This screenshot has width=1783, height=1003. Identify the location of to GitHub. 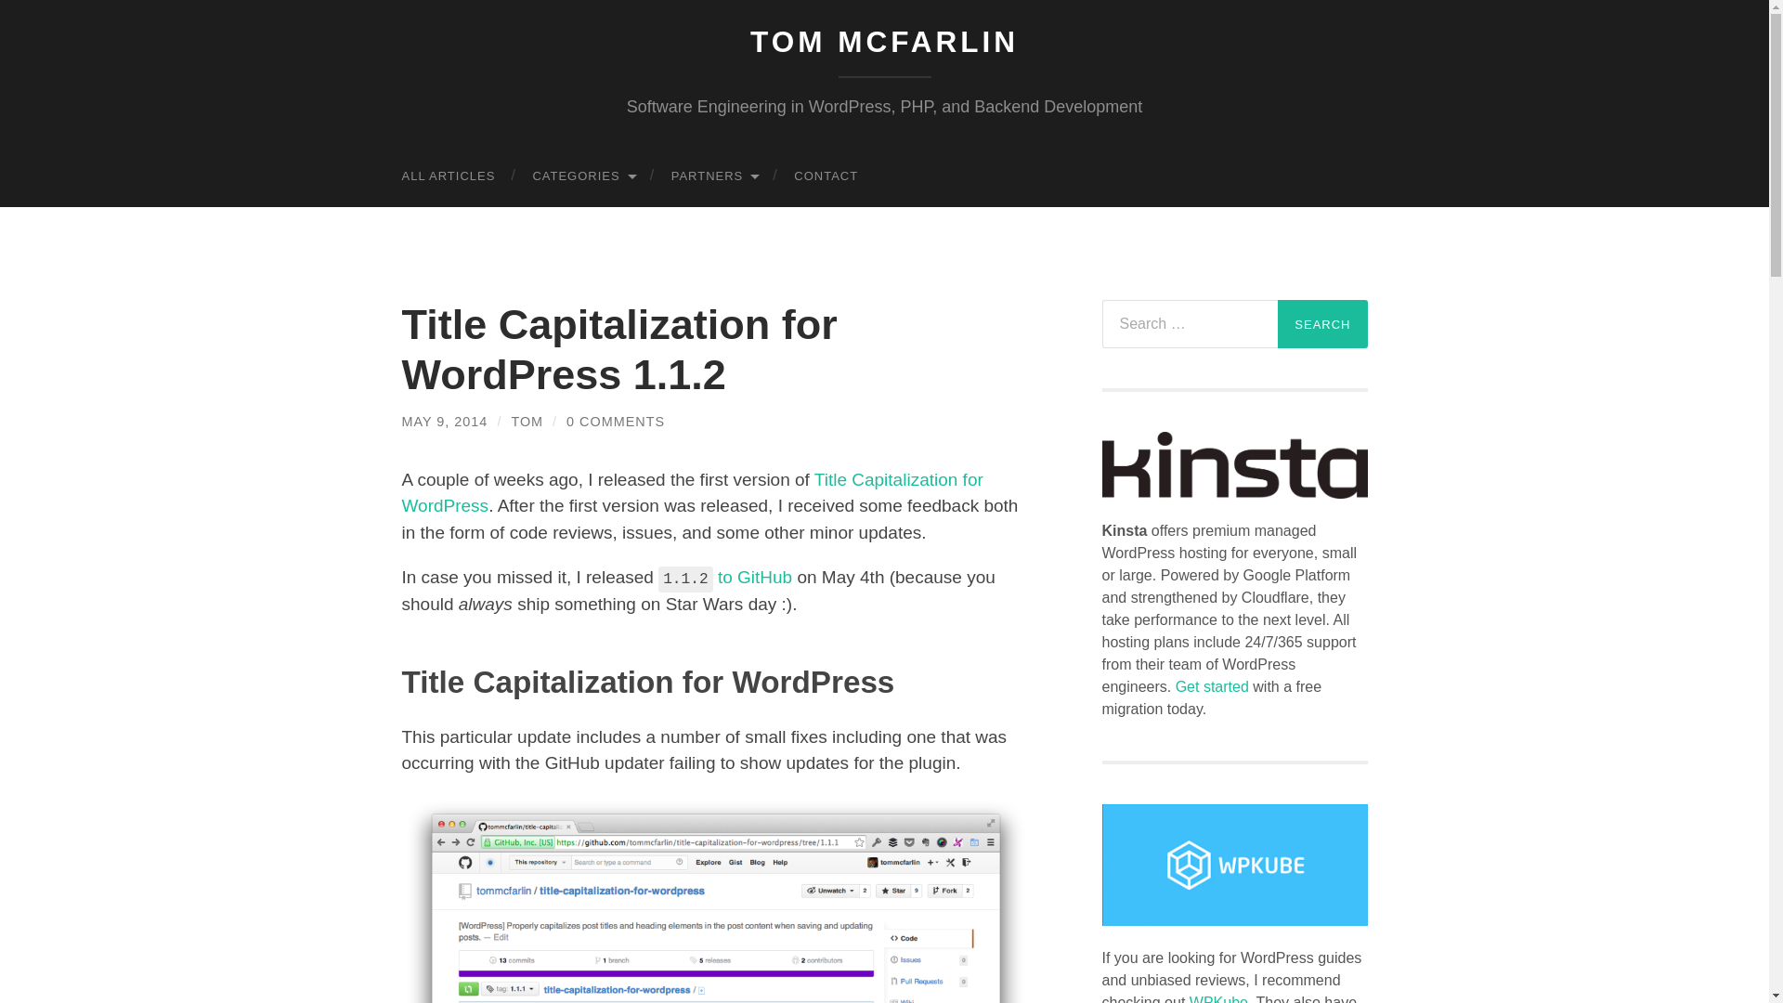
(754, 577).